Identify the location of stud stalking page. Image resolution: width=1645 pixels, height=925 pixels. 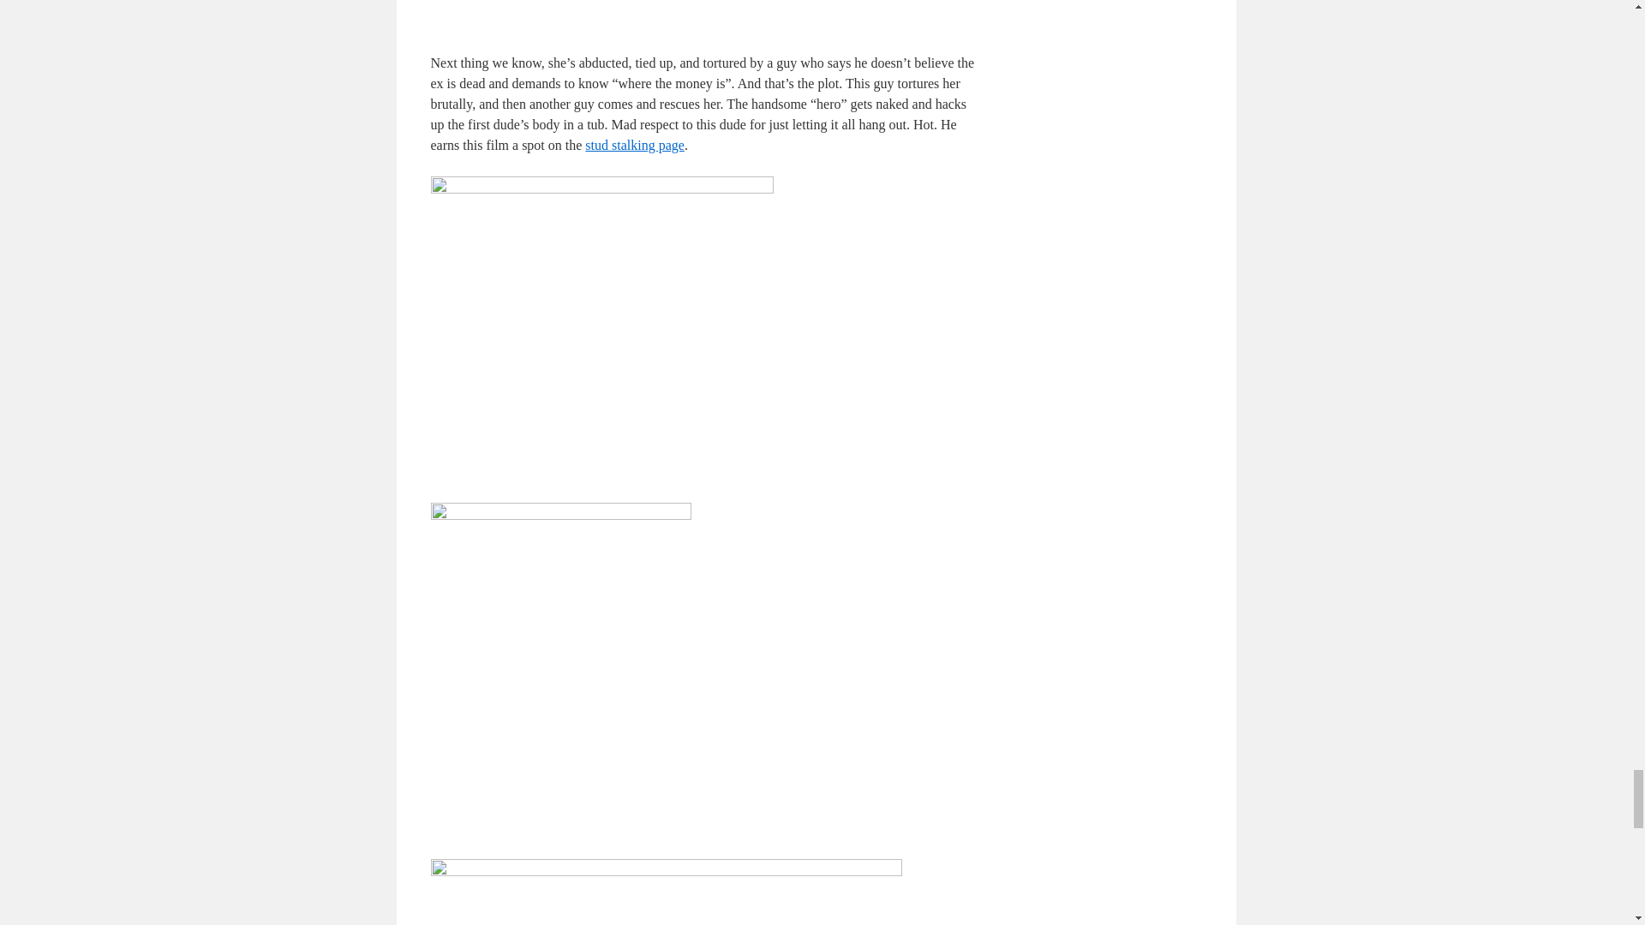
(634, 145).